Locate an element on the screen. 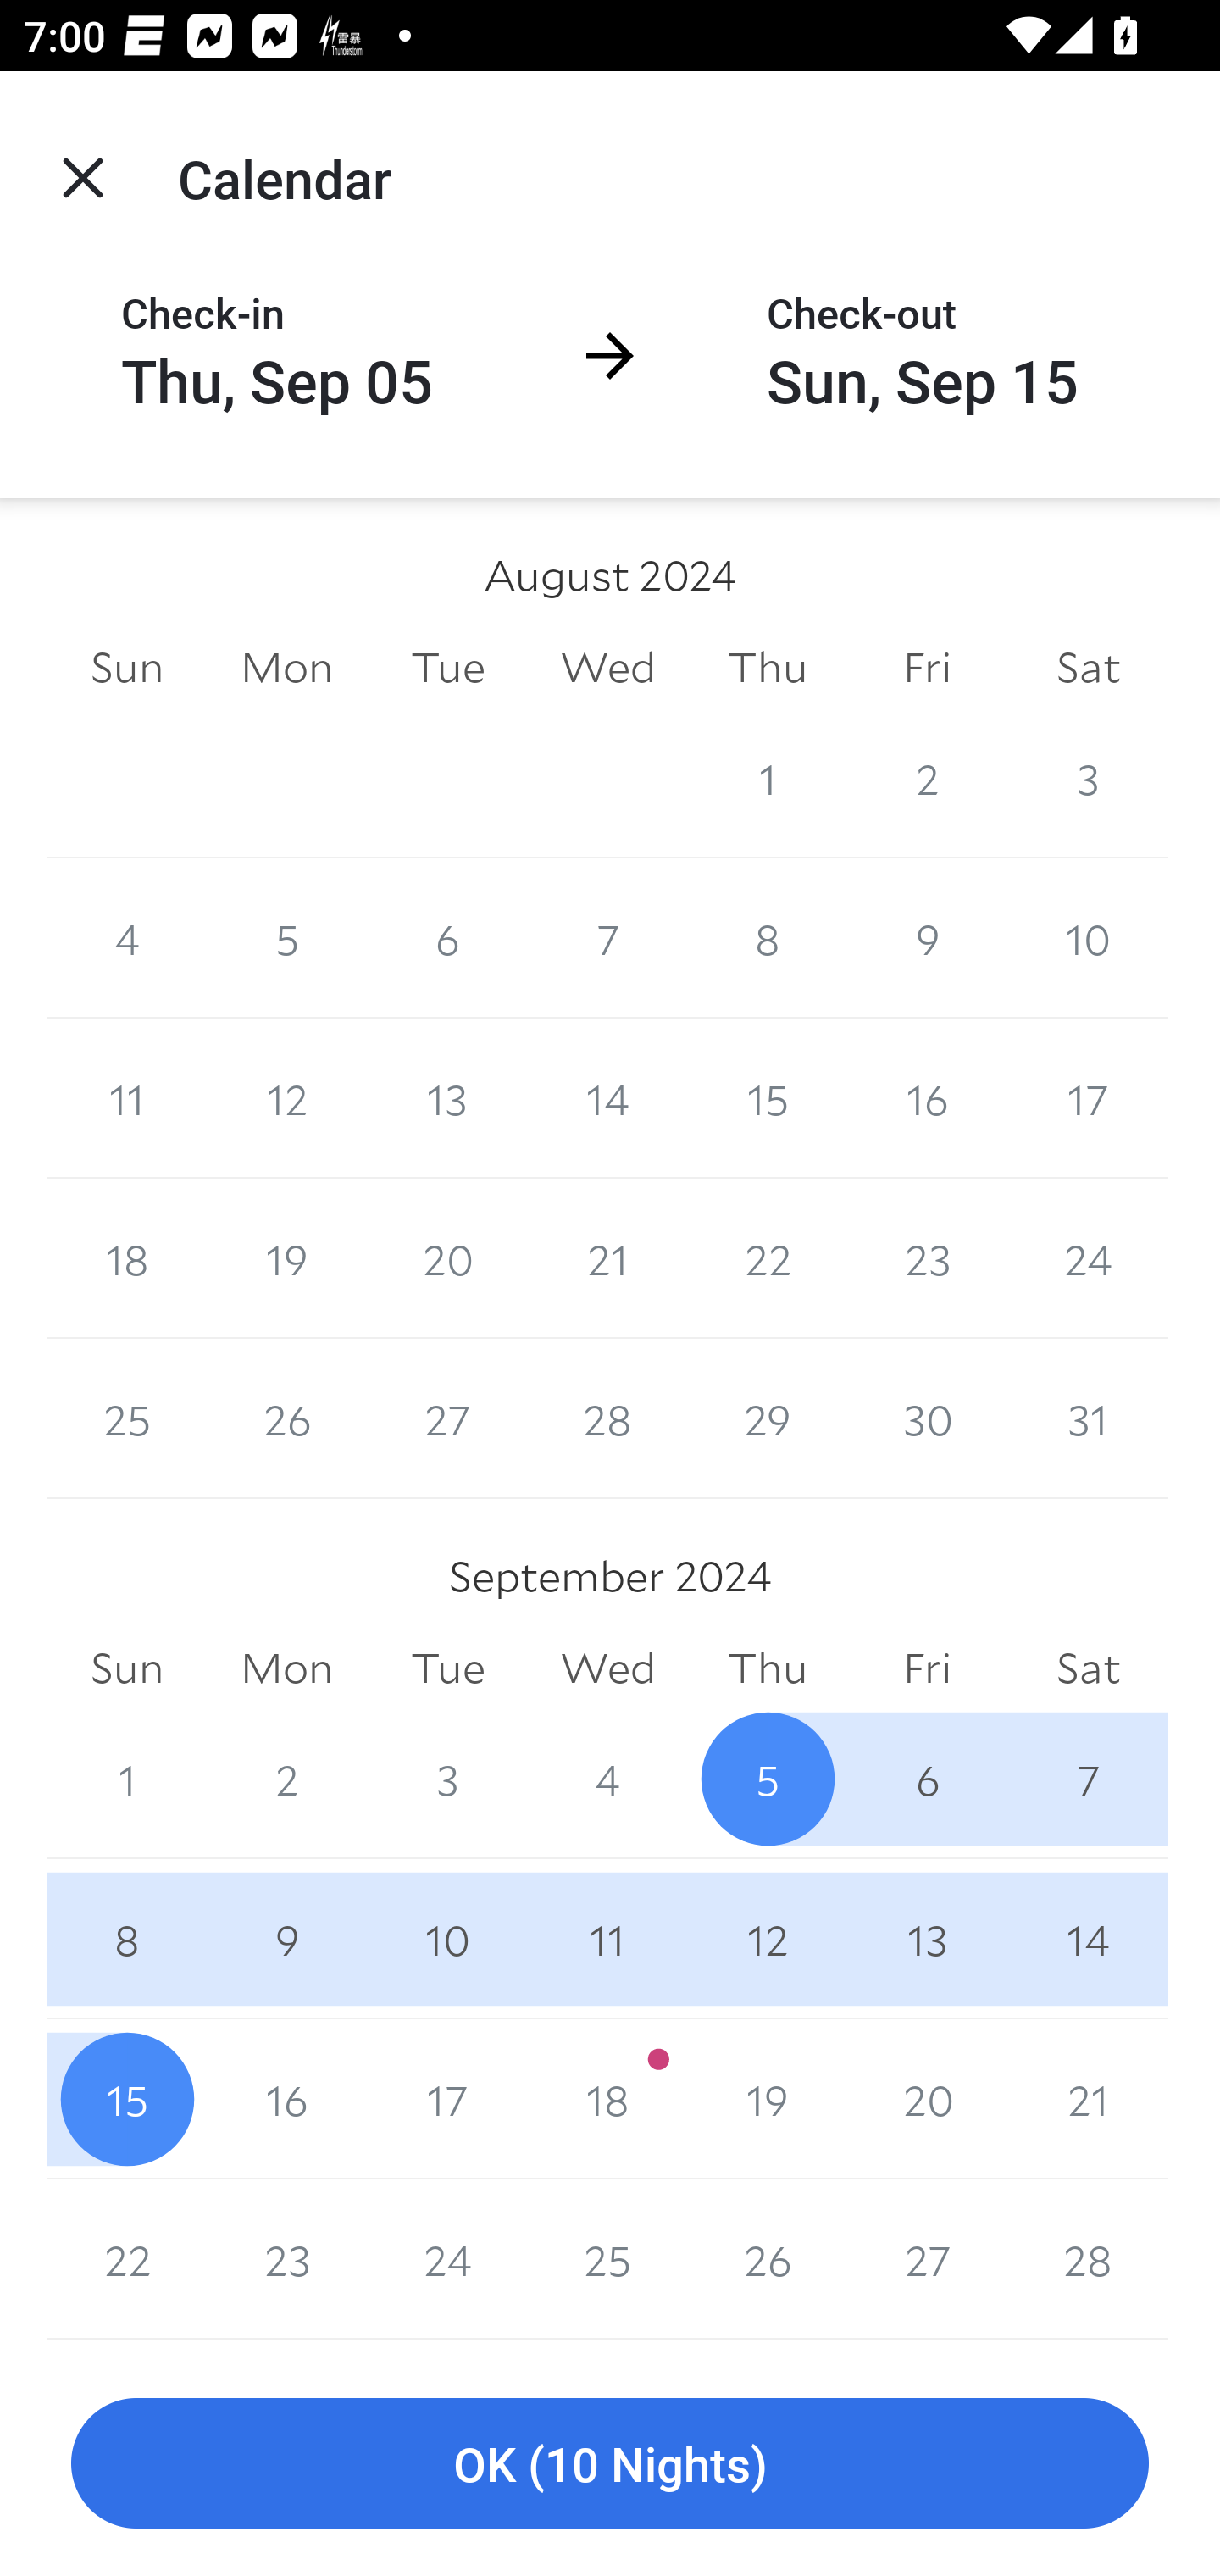  25 25 August 2024 is located at coordinates (127, 1418).